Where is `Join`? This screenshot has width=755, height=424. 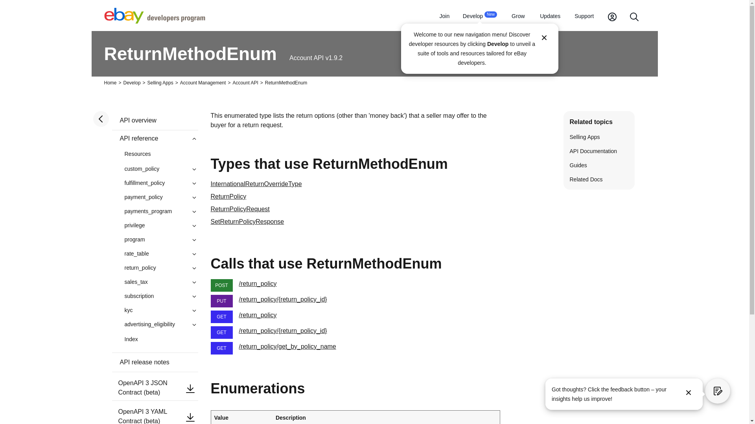 Join is located at coordinates (444, 16).